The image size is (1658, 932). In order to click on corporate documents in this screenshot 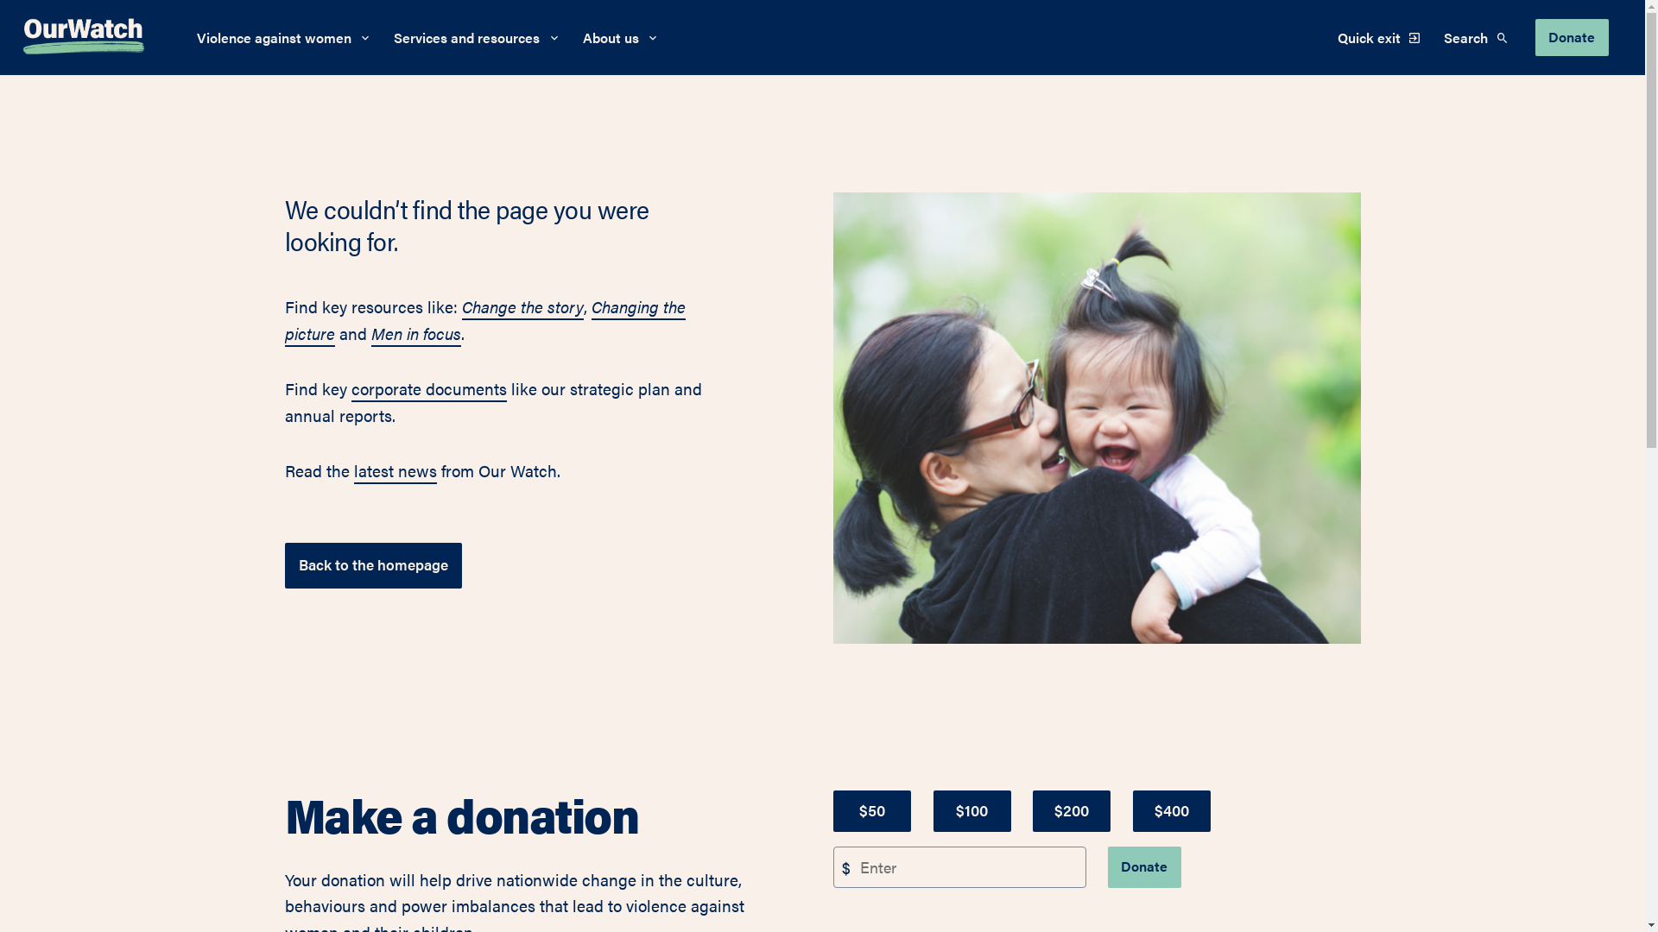, I will do `click(428, 389)`.